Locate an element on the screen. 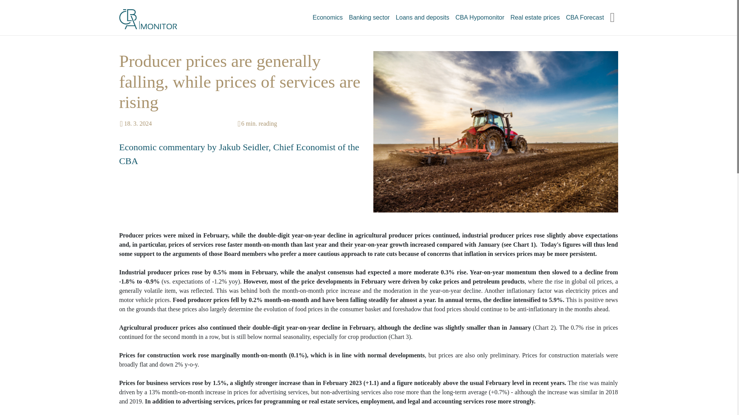 The height and width of the screenshot is (415, 739). CBA Forecast is located at coordinates (584, 17).